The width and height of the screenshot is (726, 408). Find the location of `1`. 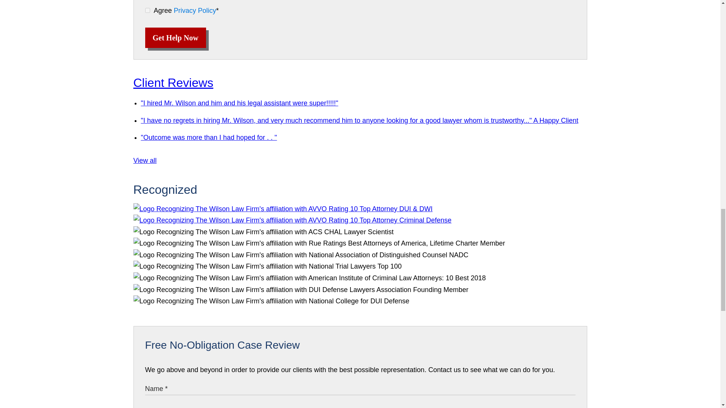

1 is located at coordinates (147, 10).